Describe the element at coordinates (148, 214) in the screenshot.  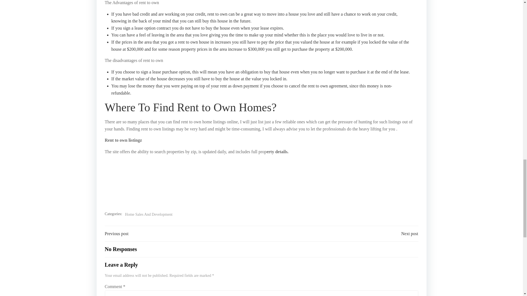
I see `Home Sales And Development` at that location.